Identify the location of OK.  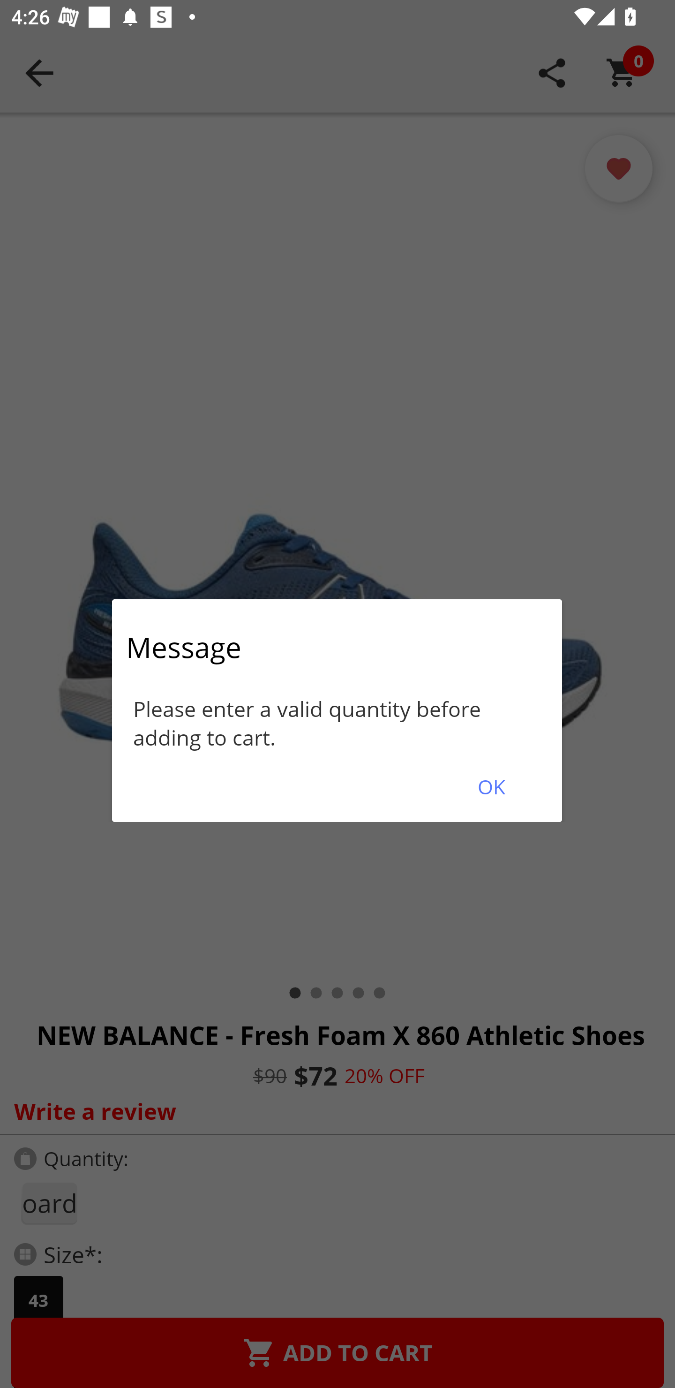
(491, 787).